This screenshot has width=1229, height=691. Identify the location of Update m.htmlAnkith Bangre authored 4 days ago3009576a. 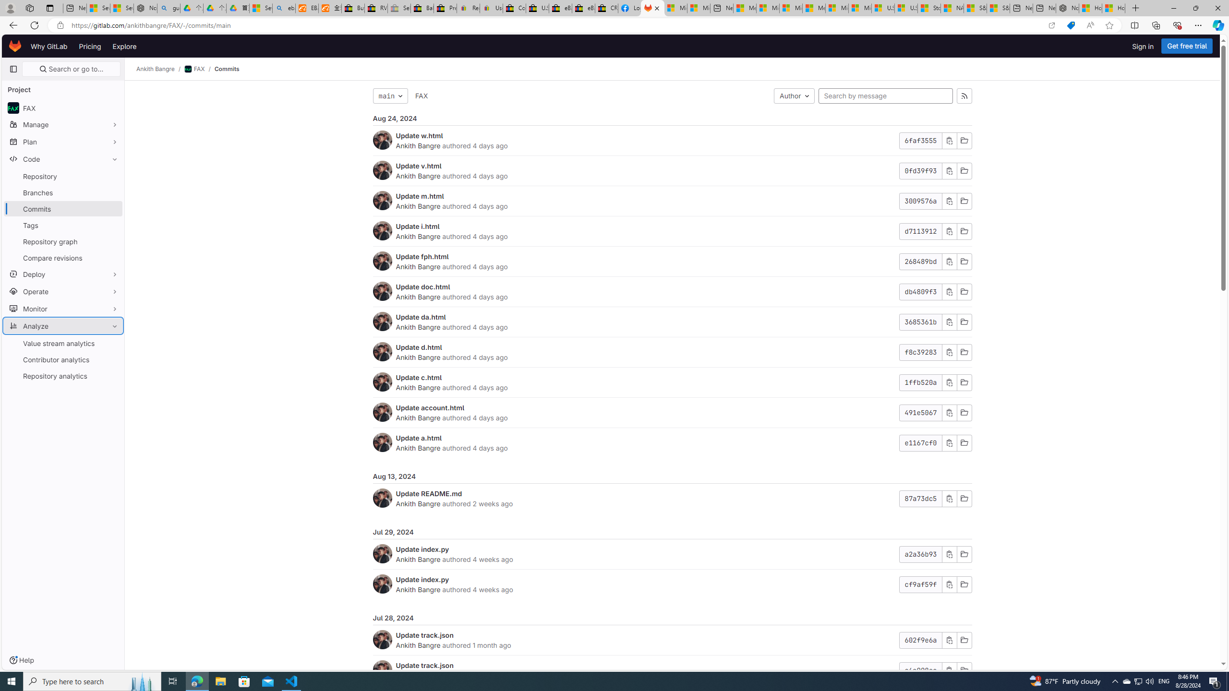
(672, 201).